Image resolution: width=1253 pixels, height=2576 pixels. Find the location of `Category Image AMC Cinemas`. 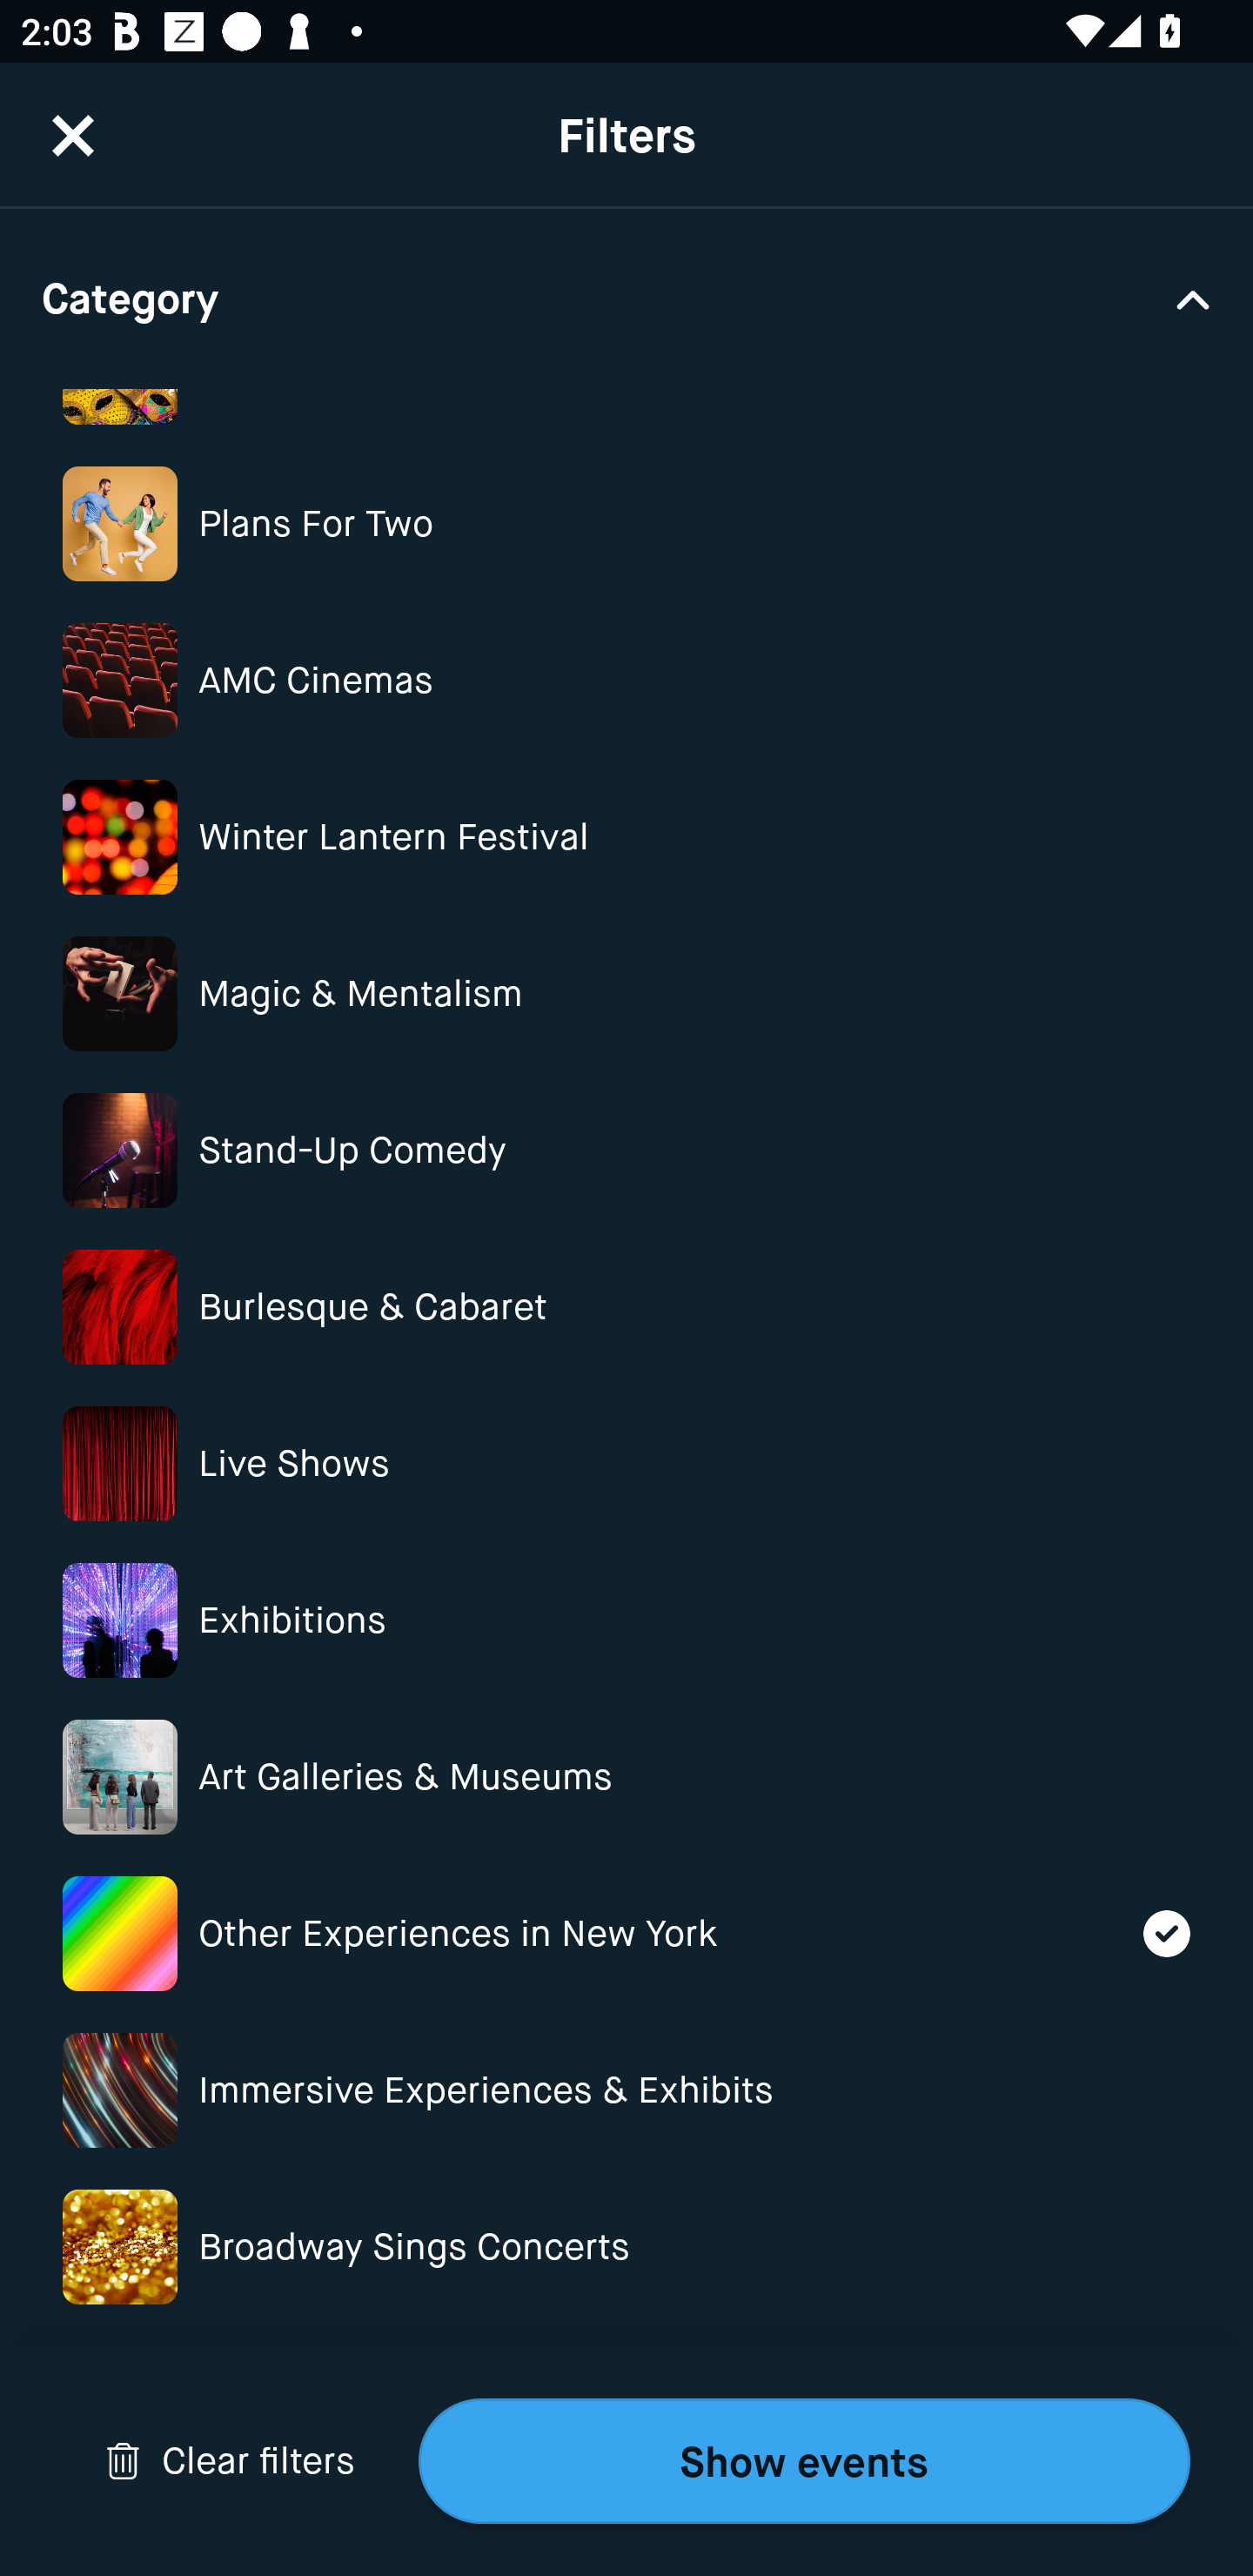

Category Image AMC Cinemas is located at coordinates (626, 681).